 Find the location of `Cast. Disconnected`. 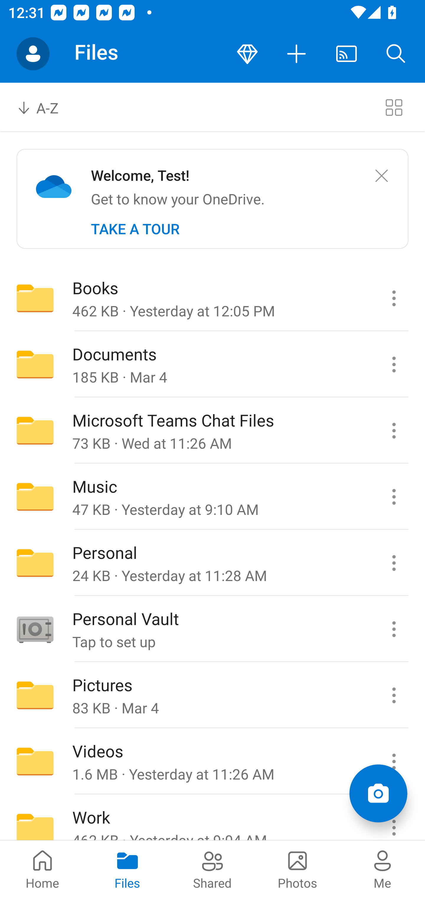

Cast. Disconnected is located at coordinates (346, 54).